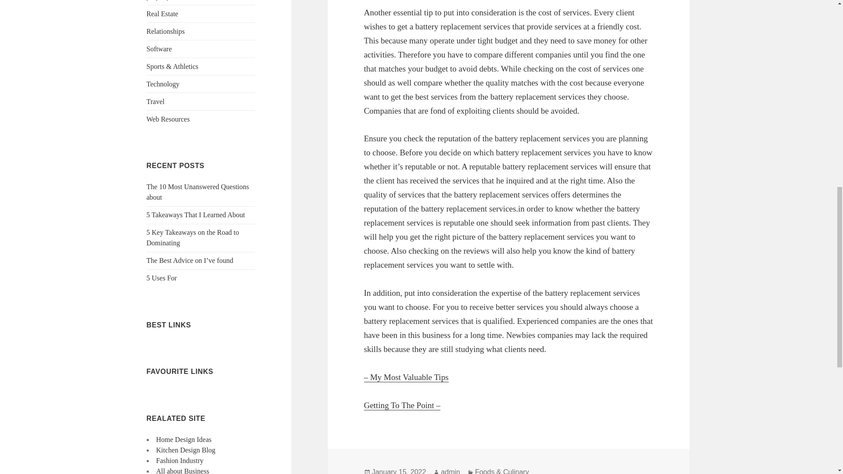 This screenshot has height=474, width=843. I want to click on Web Resources, so click(169, 119).